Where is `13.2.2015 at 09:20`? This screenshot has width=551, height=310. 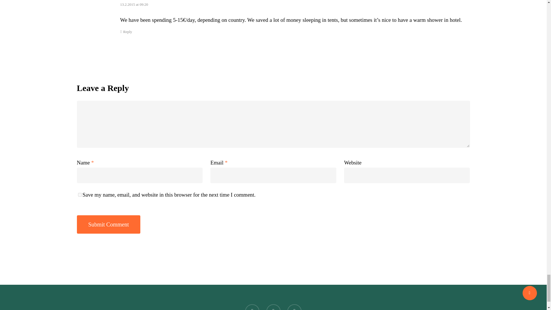
13.2.2015 at 09:20 is located at coordinates (134, 4).